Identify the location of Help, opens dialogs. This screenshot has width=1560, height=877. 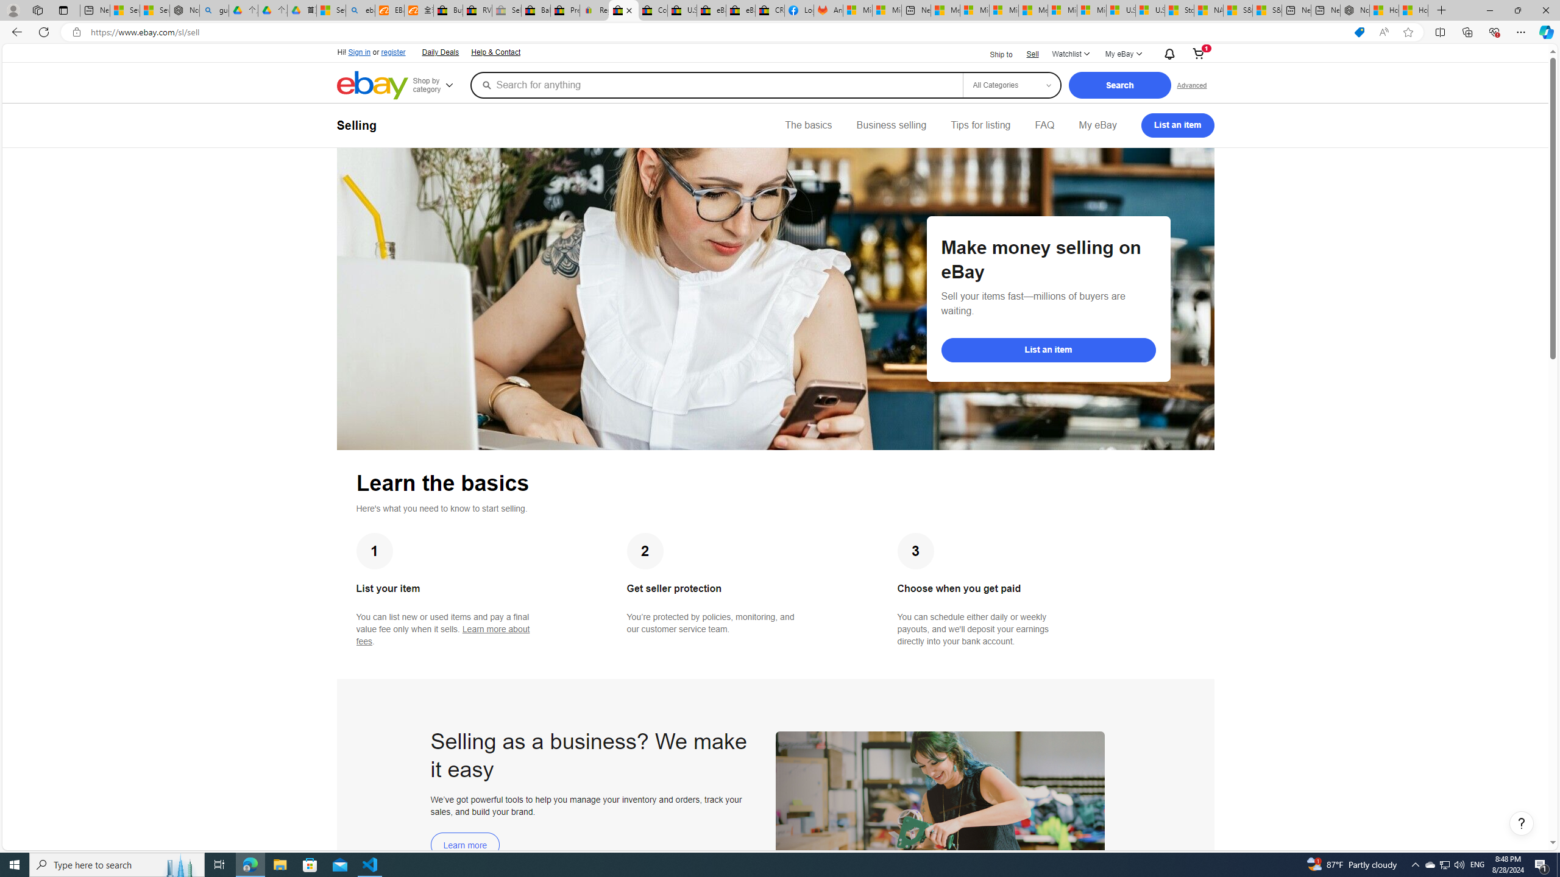
(1522, 823).